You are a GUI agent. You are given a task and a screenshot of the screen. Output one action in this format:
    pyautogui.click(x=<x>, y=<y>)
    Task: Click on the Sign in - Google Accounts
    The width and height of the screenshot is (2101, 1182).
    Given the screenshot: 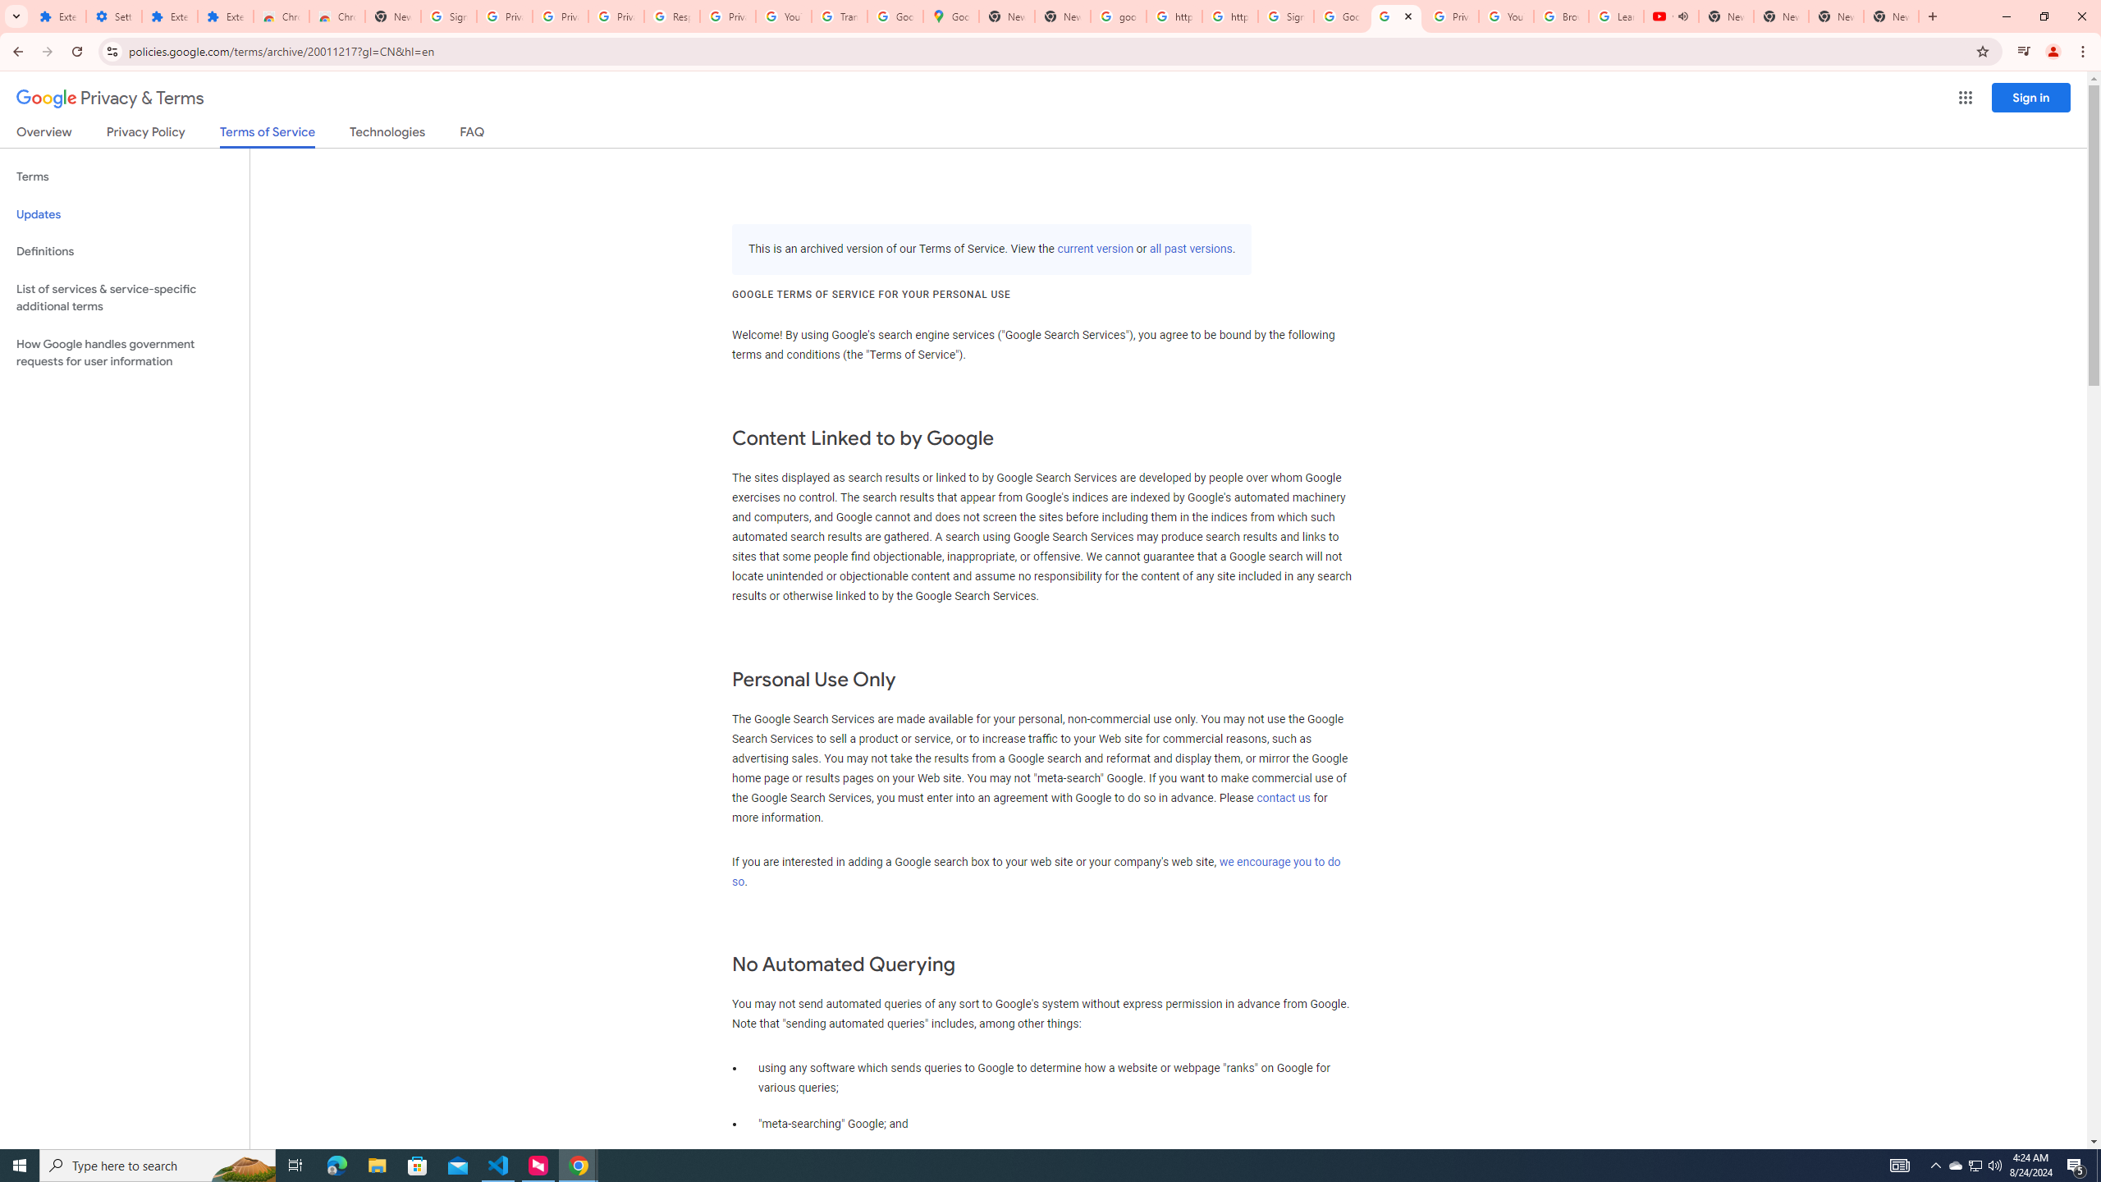 What is the action you would take?
    pyautogui.click(x=1285, y=16)
    